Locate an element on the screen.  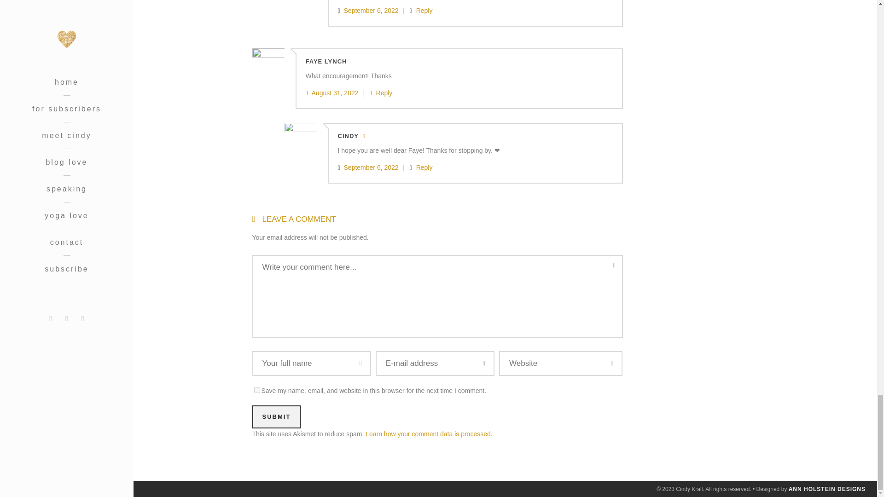
Reply is located at coordinates (425, 11).